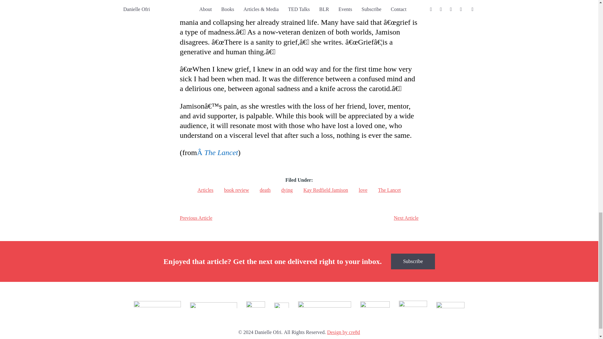 This screenshot has height=339, width=603. Describe the element at coordinates (265, 190) in the screenshot. I see `death` at that location.